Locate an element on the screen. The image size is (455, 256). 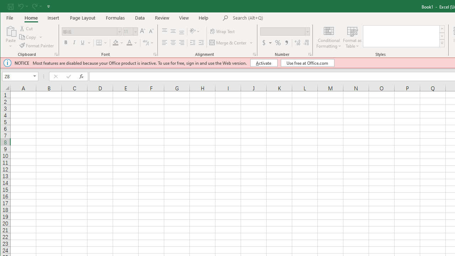
Format Painter is located at coordinates (37, 46).